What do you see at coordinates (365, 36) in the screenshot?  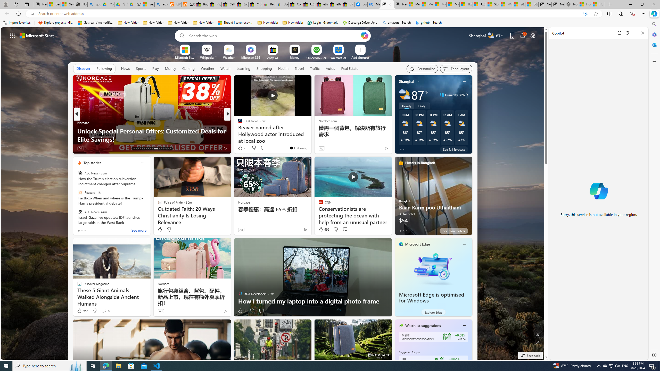 I see `Open Copilot` at bounding box center [365, 36].